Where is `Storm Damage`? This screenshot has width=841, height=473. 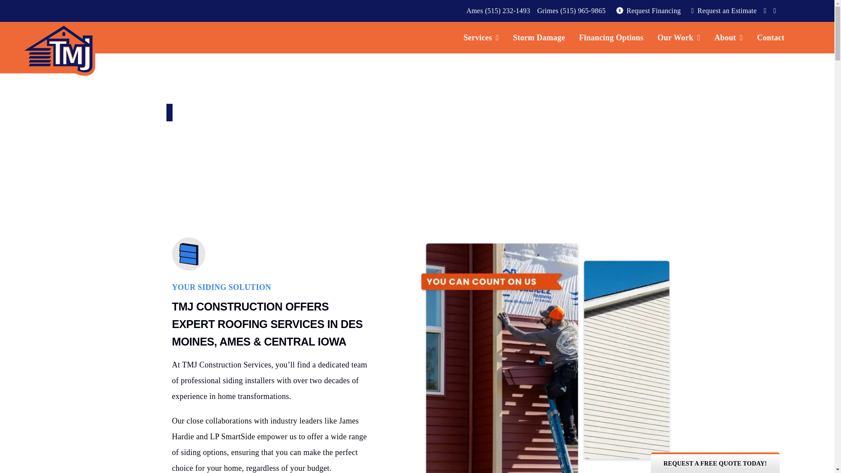
Storm Damage is located at coordinates (539, 38).